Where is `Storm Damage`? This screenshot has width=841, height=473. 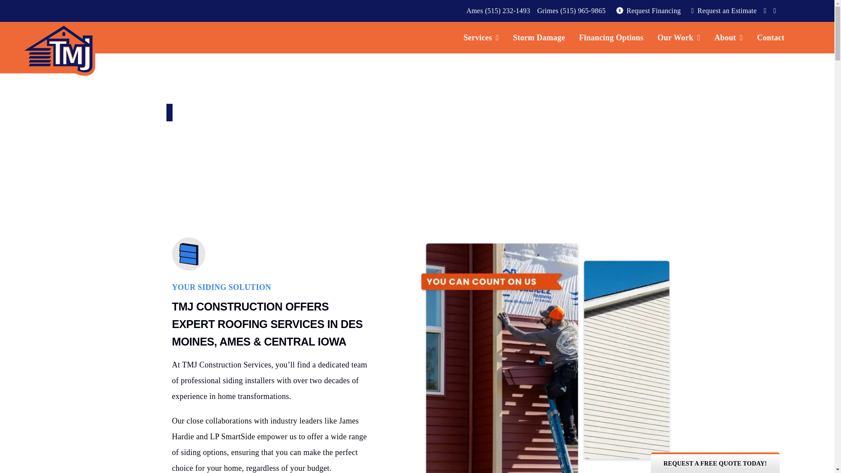
Storm Damage is located at coordinates (539, 38).